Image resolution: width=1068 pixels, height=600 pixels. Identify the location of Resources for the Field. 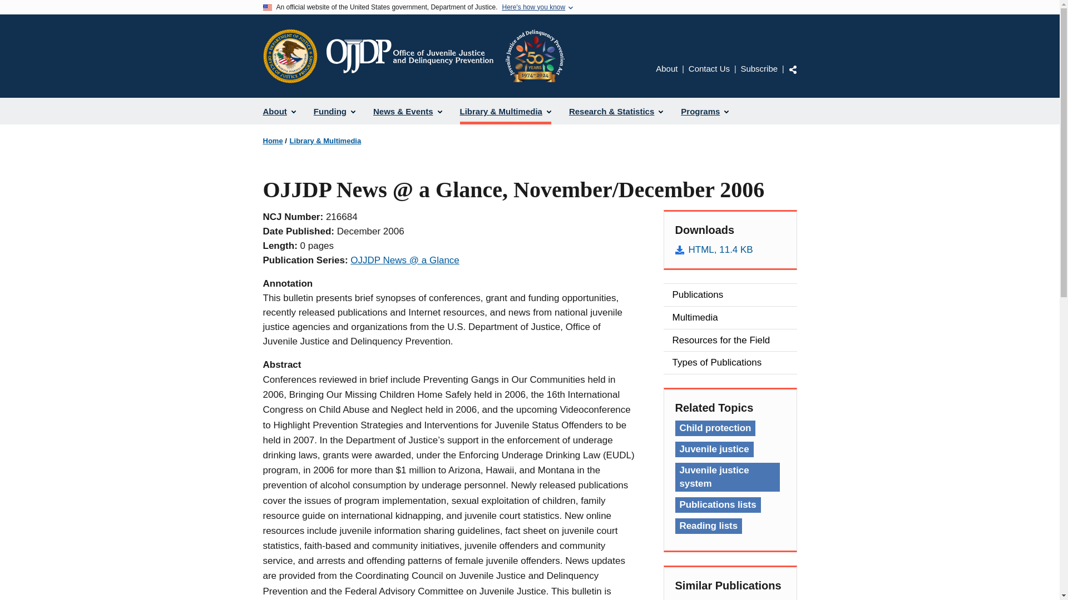
(730, 340).